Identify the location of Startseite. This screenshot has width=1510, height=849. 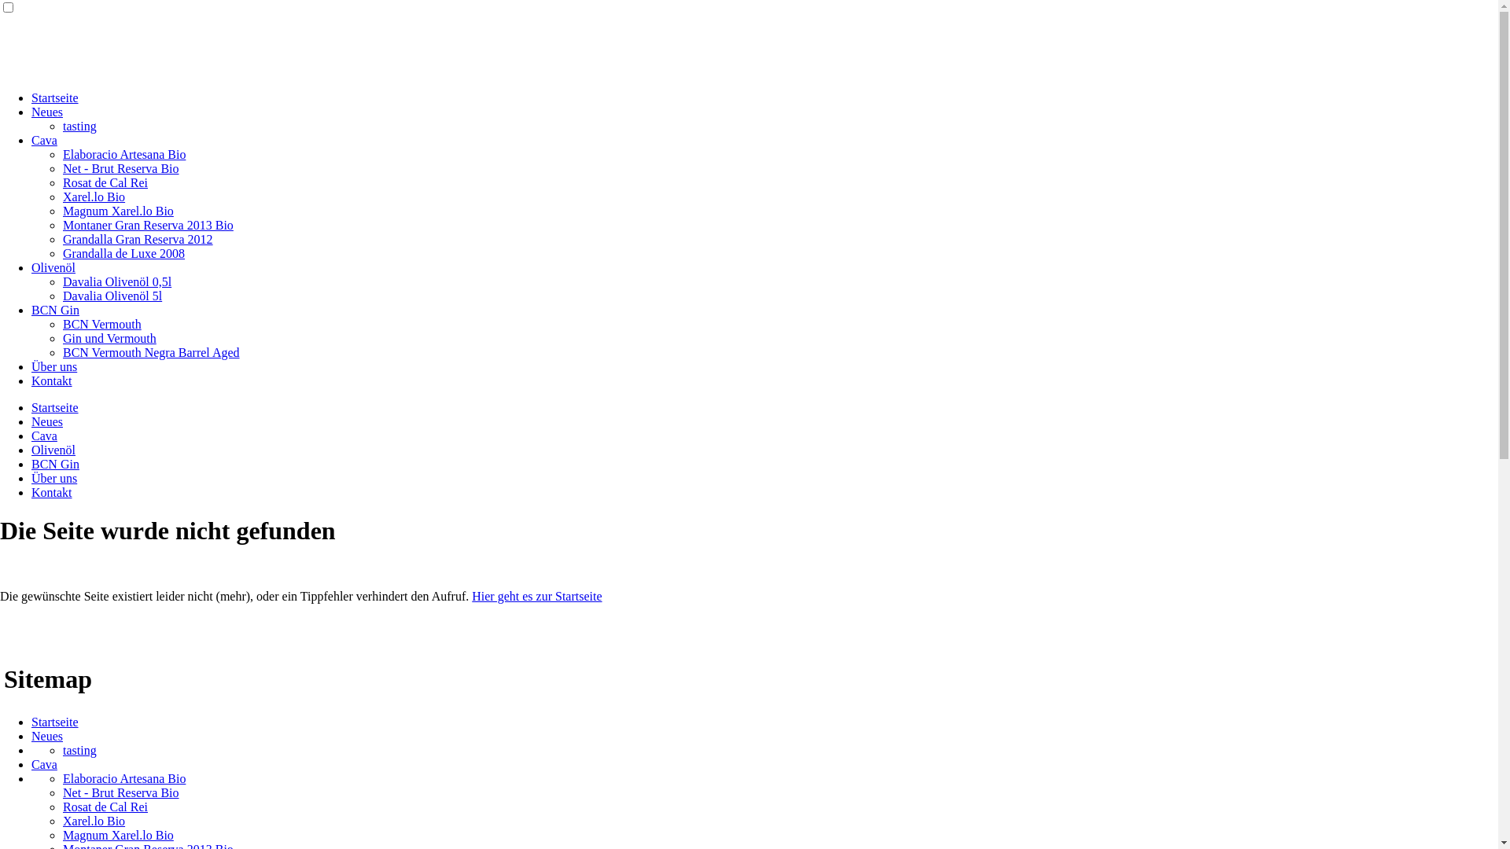
(55, 722).